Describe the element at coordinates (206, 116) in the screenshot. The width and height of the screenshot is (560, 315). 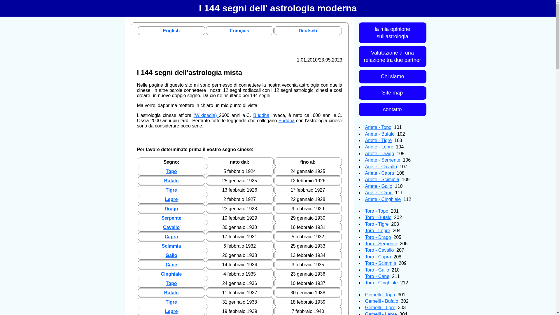
I see `(Wikipedia)` at that location.